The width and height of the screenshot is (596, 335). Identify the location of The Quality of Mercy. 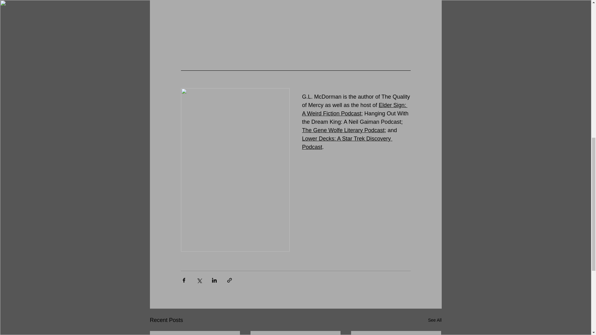
(356, 101).